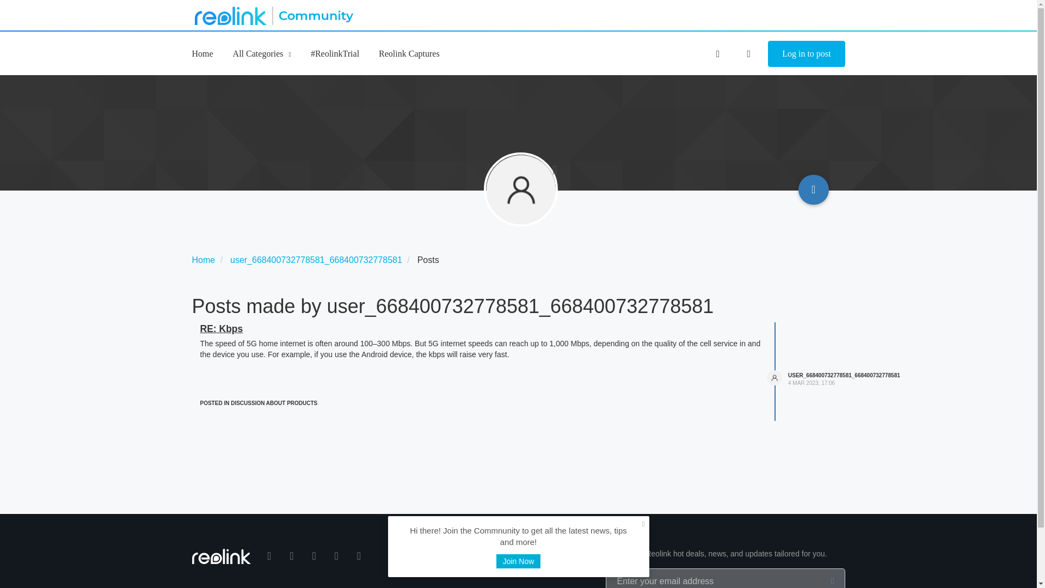 This screenshot has width=1045, height=588. What do you see at coordinates (259, 403) in the screenshot?
I see `POSTED IN DISCUSSION ABOUT PRODUCTS` at bounding box center [259, 403].